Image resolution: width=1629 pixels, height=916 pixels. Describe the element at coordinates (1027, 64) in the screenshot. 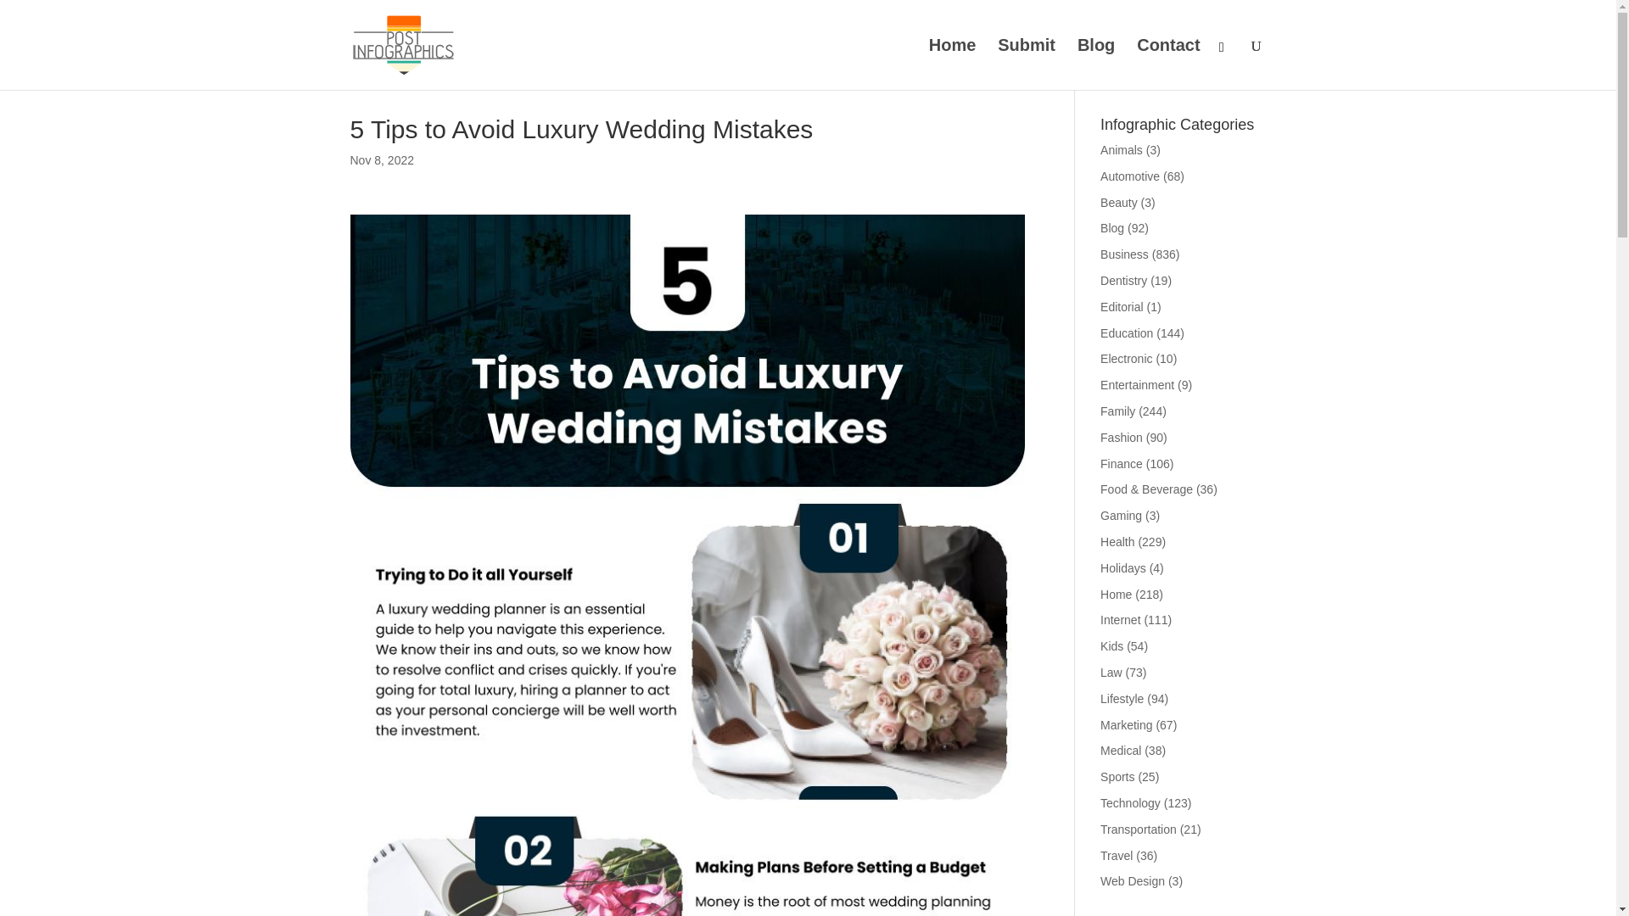

I see `Submit` at that location.